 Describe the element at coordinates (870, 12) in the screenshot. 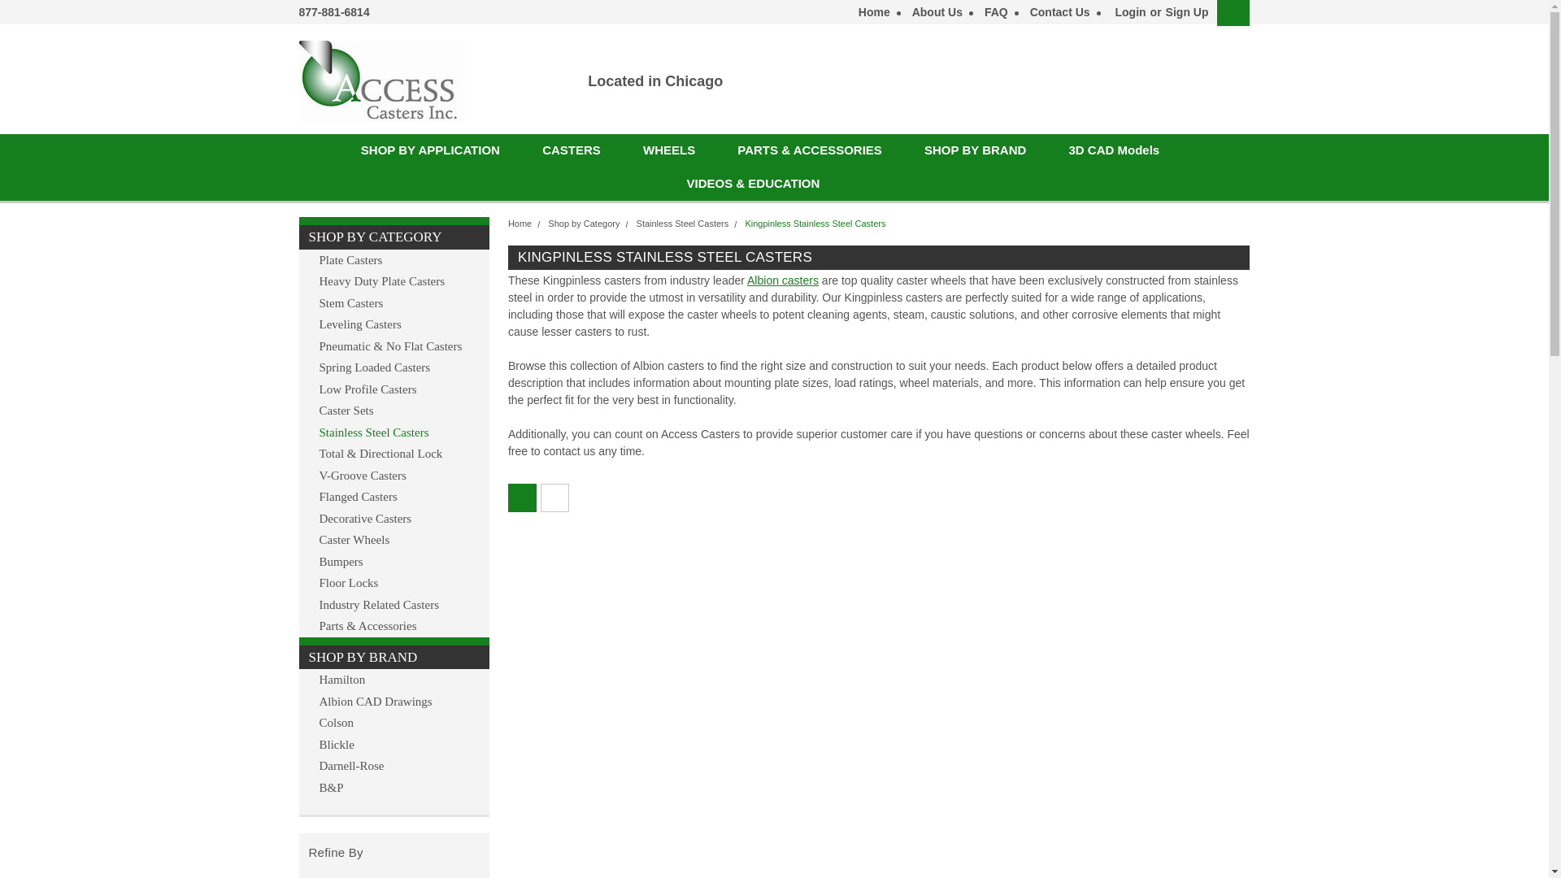

I see `Home` at that location.